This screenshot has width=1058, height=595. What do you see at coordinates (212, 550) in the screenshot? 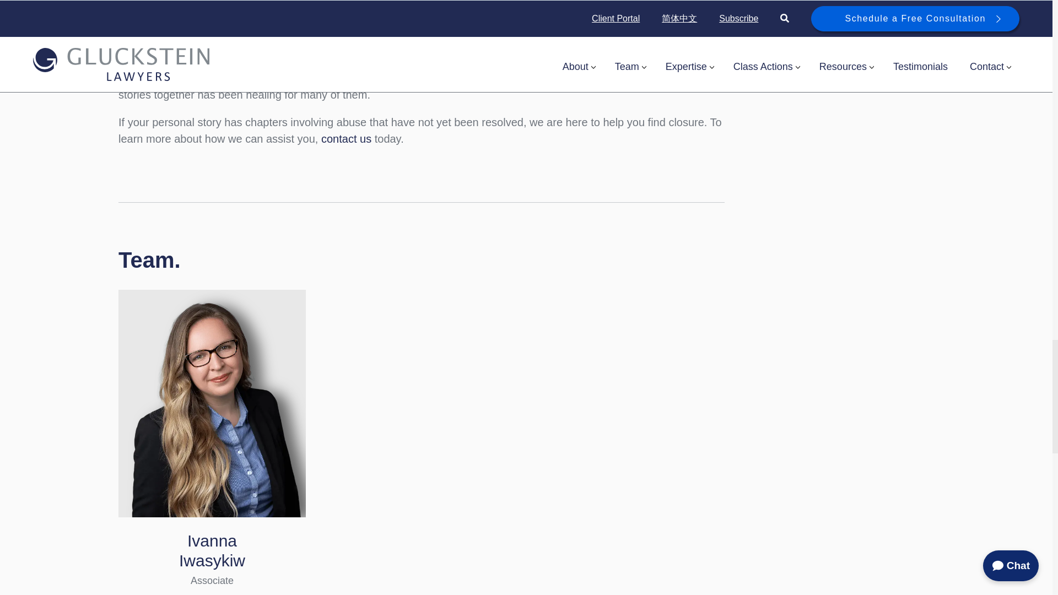
I see `Ivanna Iwasykiw` at bounding box center [212, 550].